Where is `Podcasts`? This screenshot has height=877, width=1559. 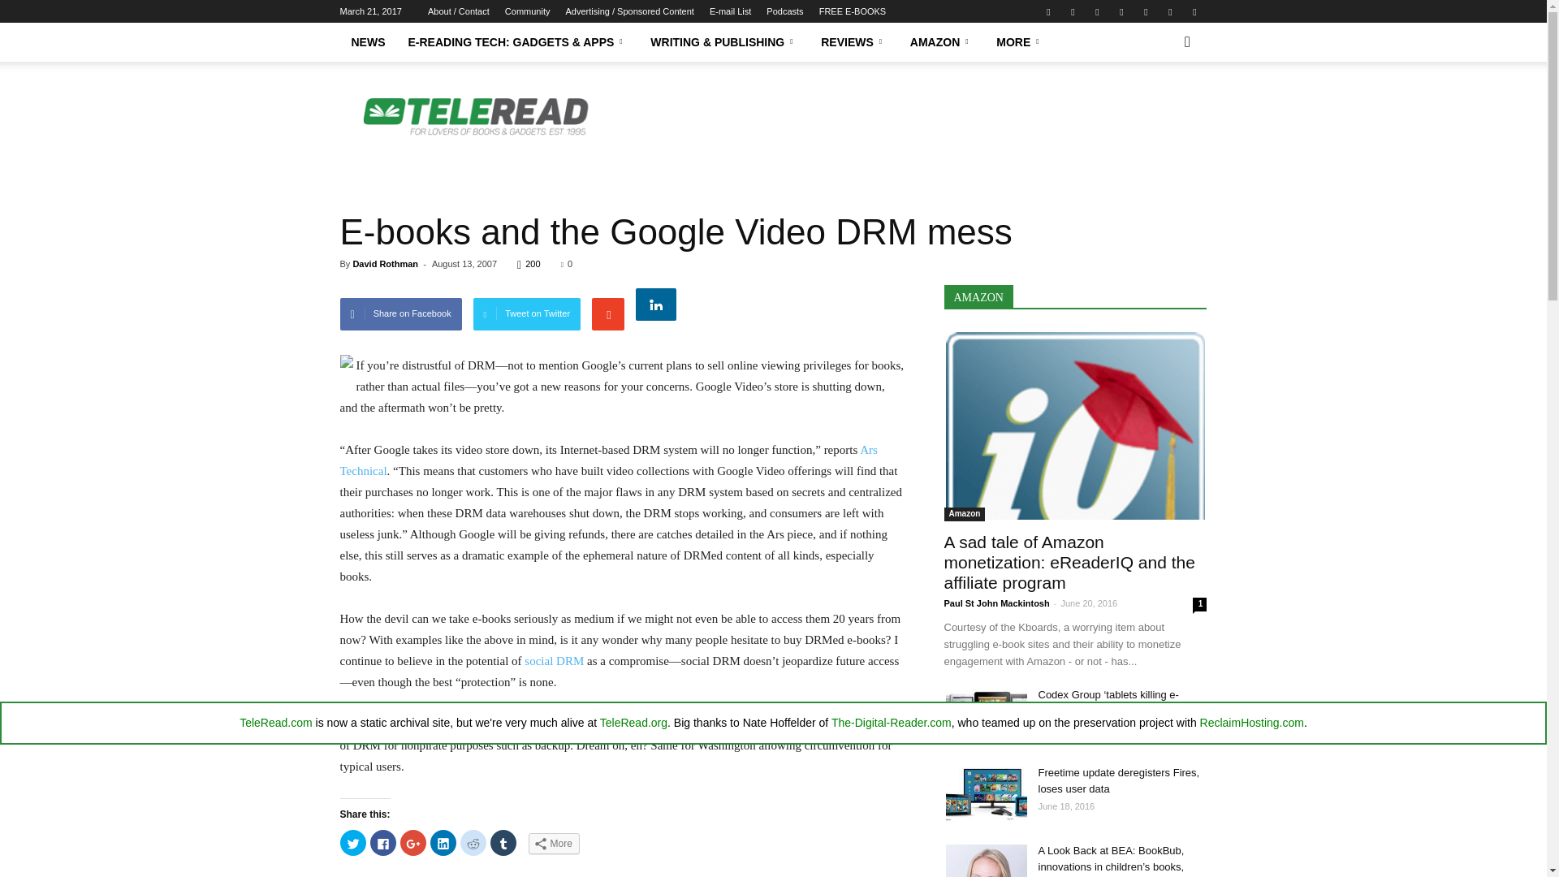 Podcasts is located at coordinates (784, 11).